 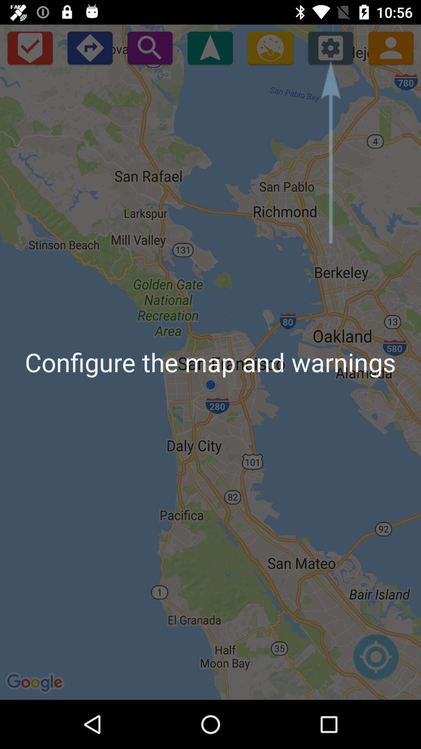 What do you see at coordinates (376, 661) in the screenshot?
I see `choose the item below the configure the map app` at bounding box center [376, 661].